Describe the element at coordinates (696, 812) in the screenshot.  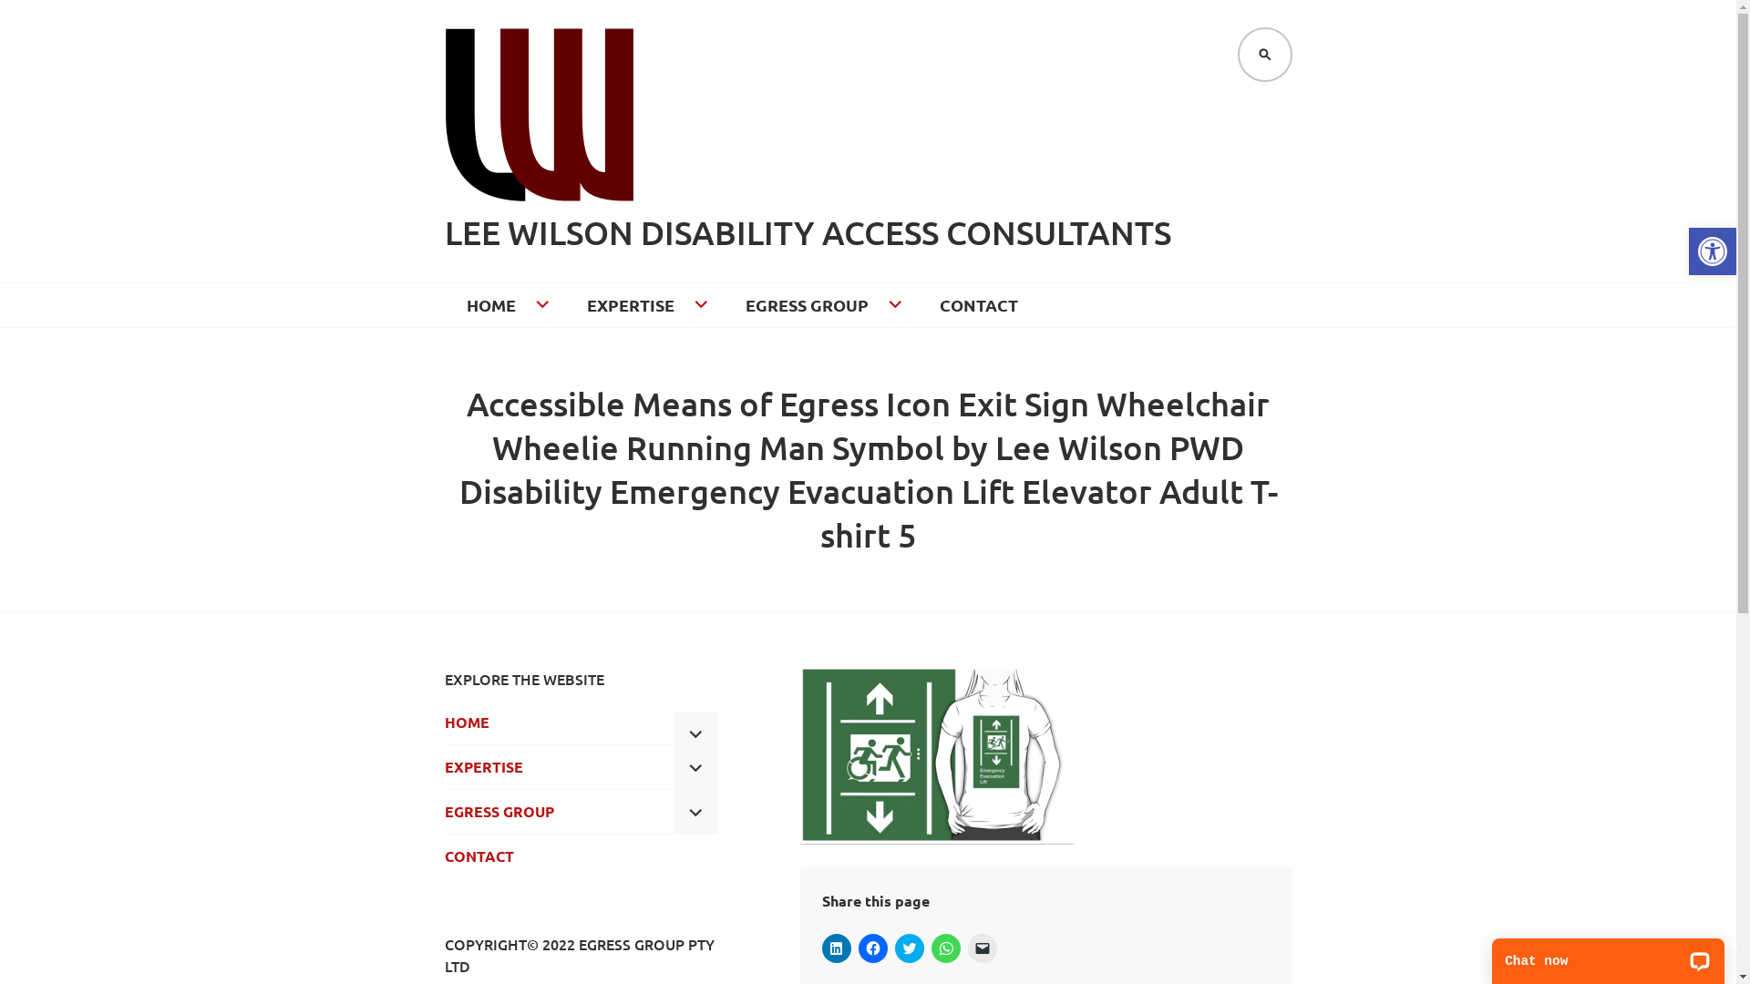
I see `EXPAND CHILD MENU` at that location.